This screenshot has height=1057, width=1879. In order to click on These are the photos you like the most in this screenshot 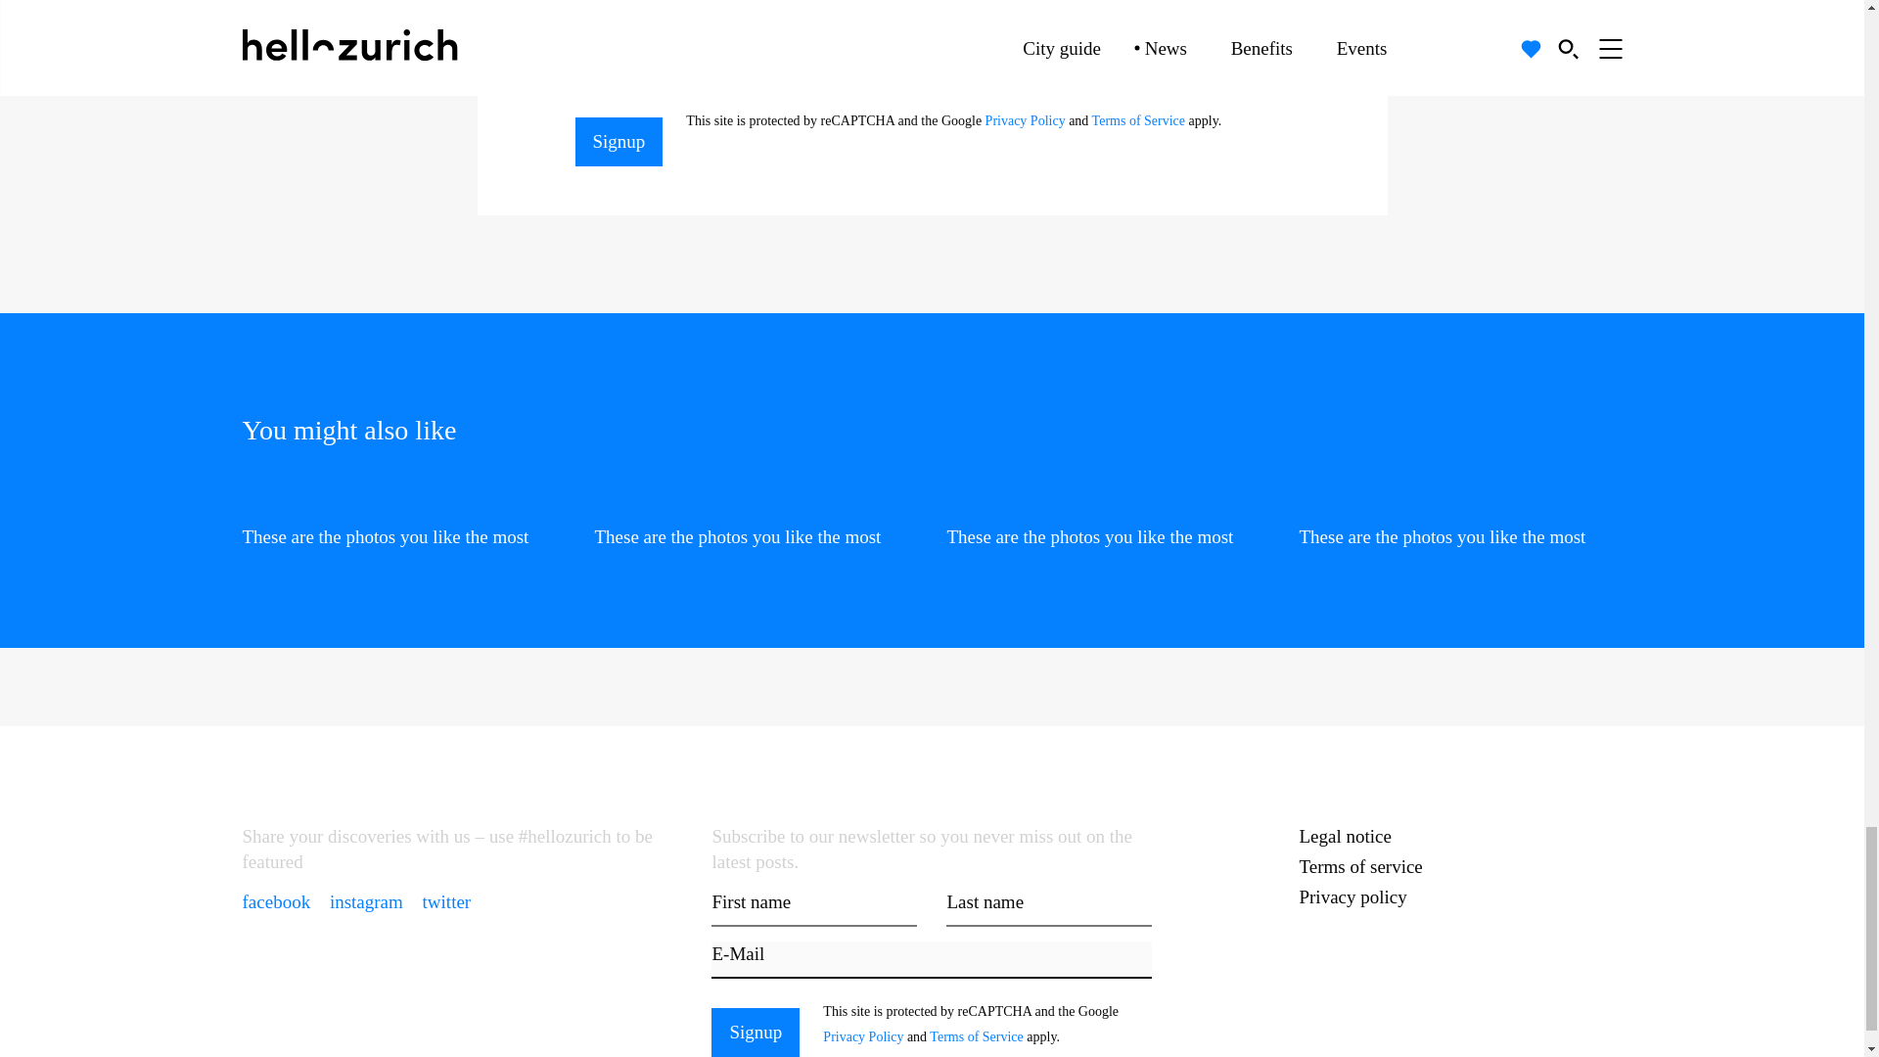, I will do `click(403, 519)`.